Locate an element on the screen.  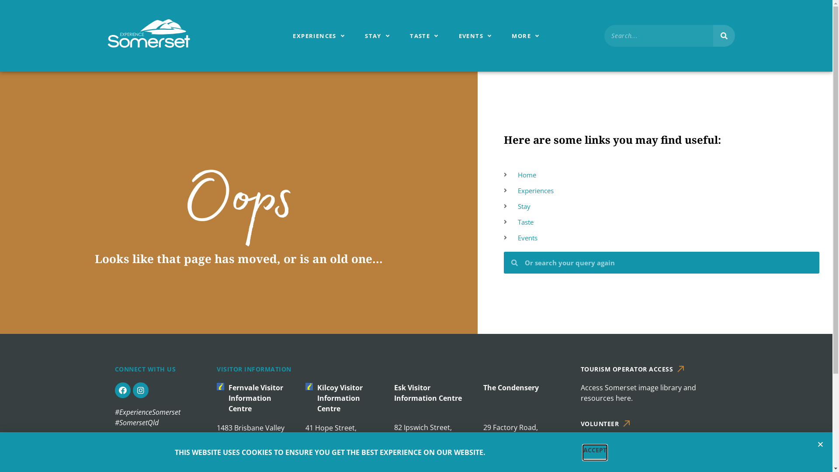
ACCEPT is located at coordinates (595, 453).